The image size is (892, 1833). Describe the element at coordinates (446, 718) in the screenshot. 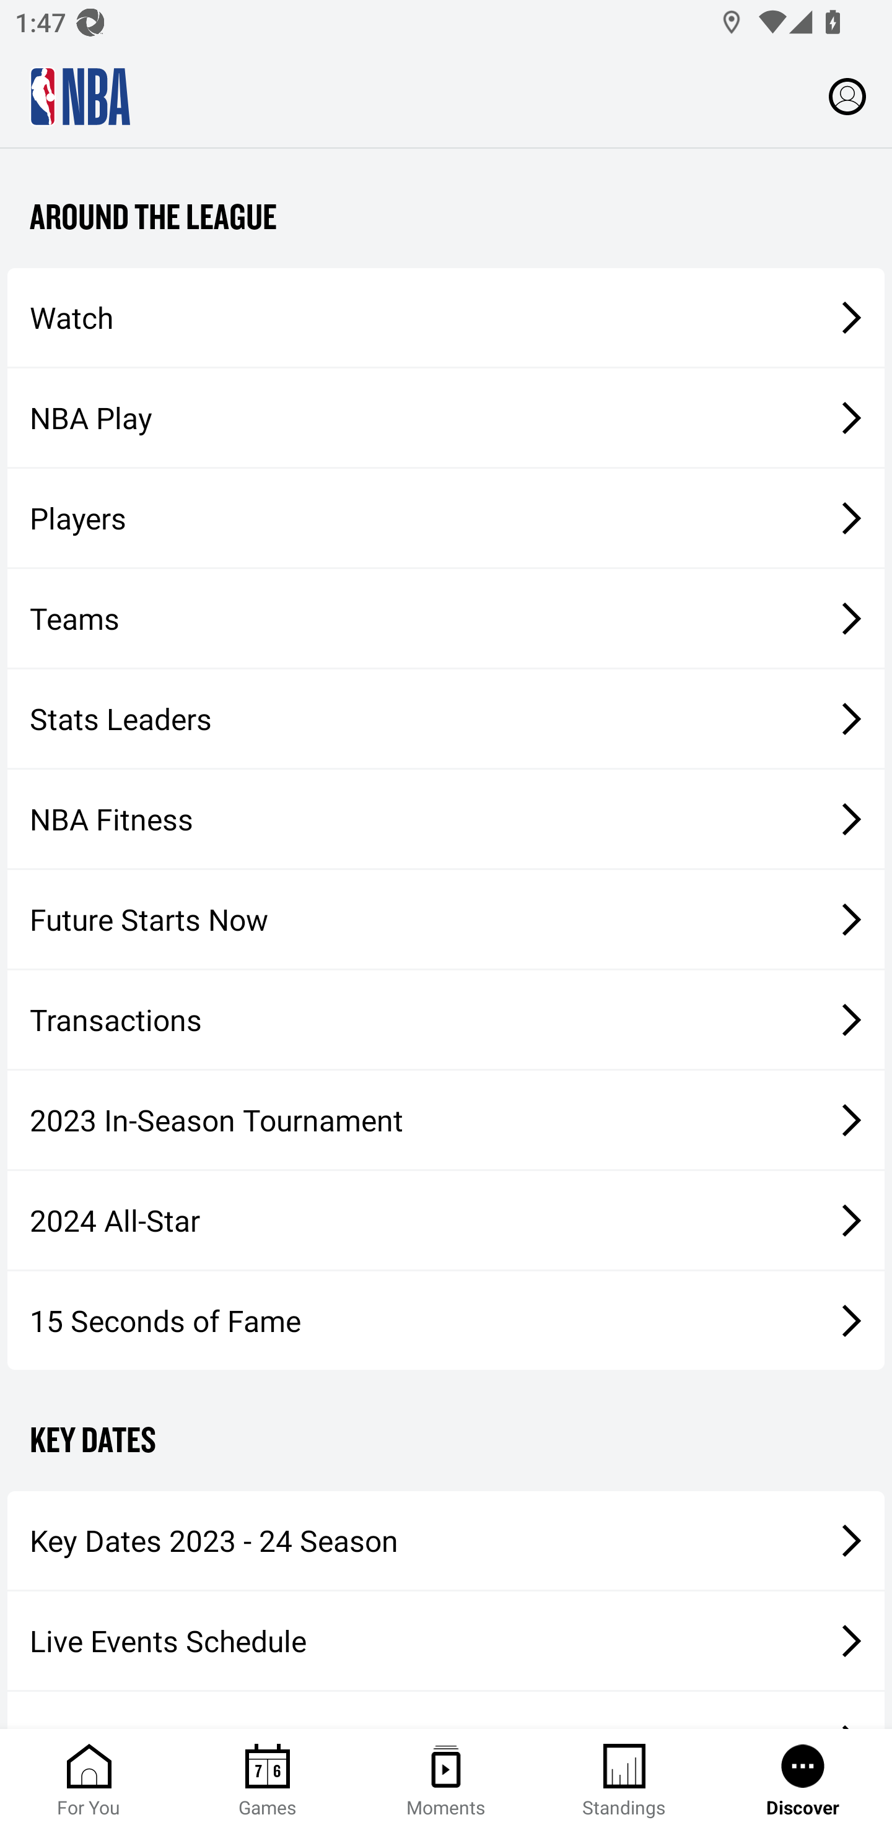

I see `Stats Leaders` at that location.